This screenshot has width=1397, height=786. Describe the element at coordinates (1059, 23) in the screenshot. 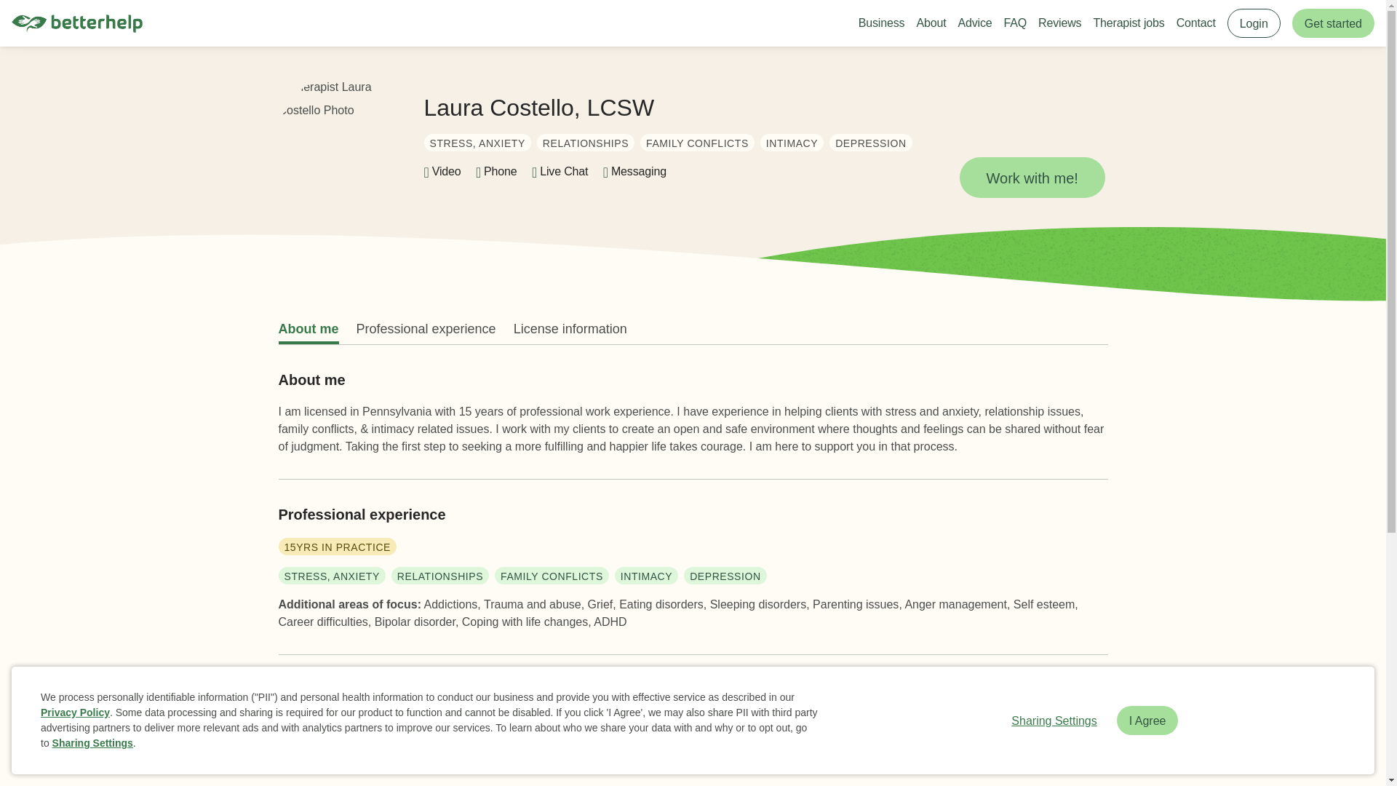

I see `Reviews` at that location.